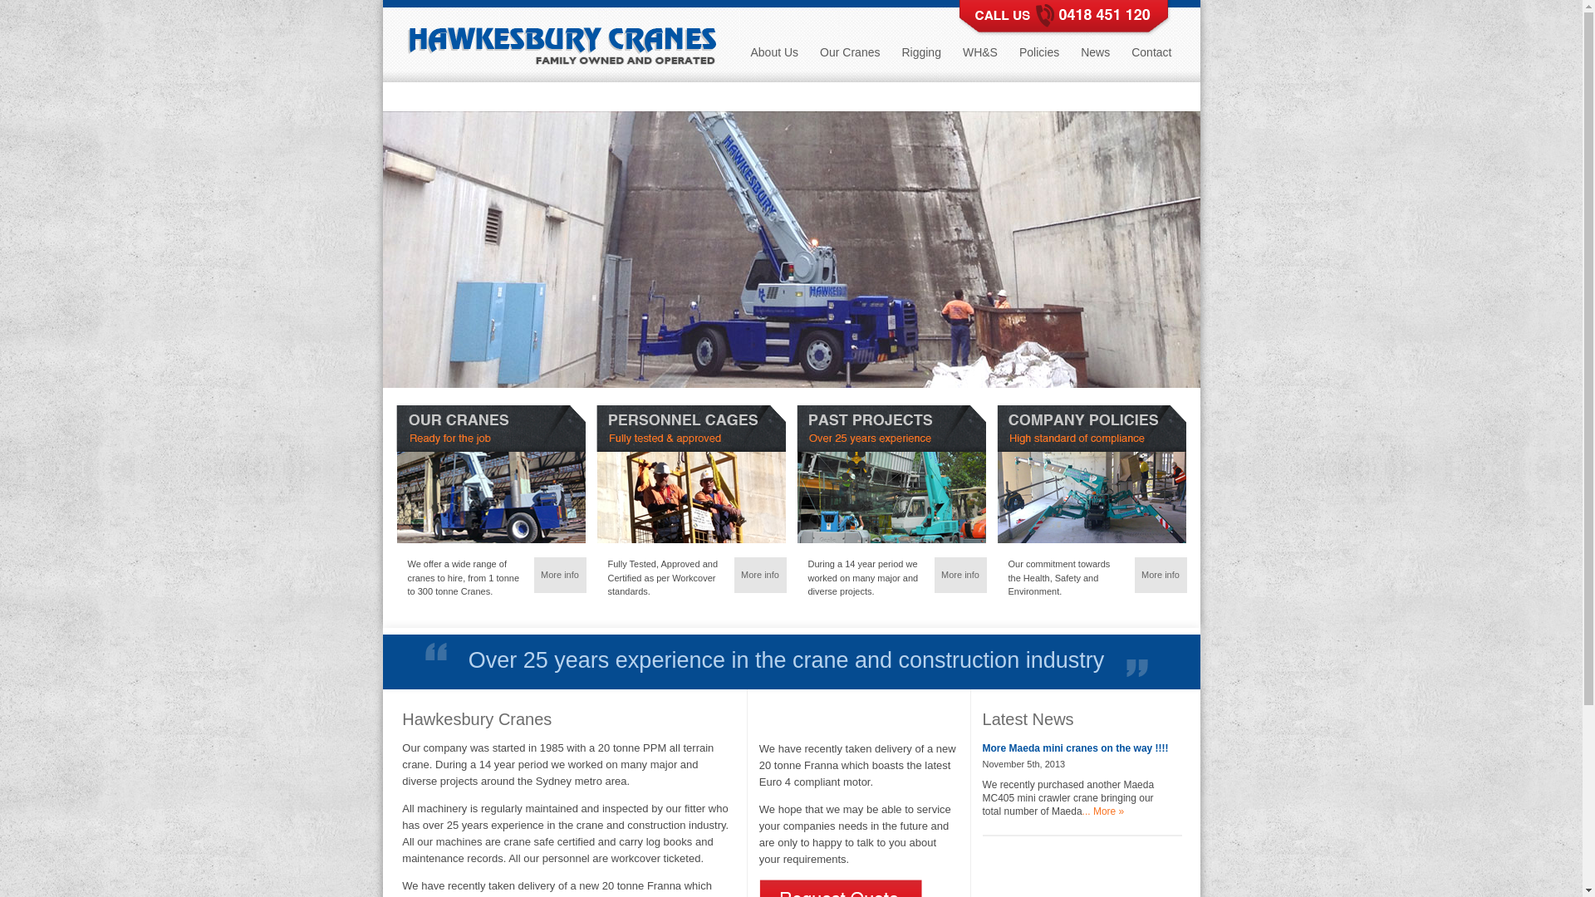 This screenshot has width=1595, height=897. I want to click on Policies, so click(1039, 58).